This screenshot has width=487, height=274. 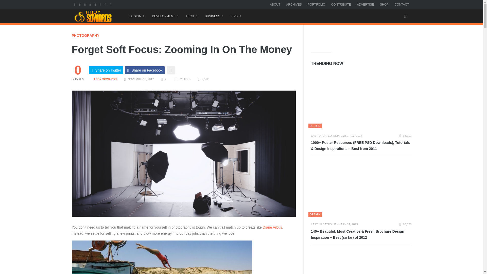 I want to click on PORTFOLIO, so click(x=317, y=4).